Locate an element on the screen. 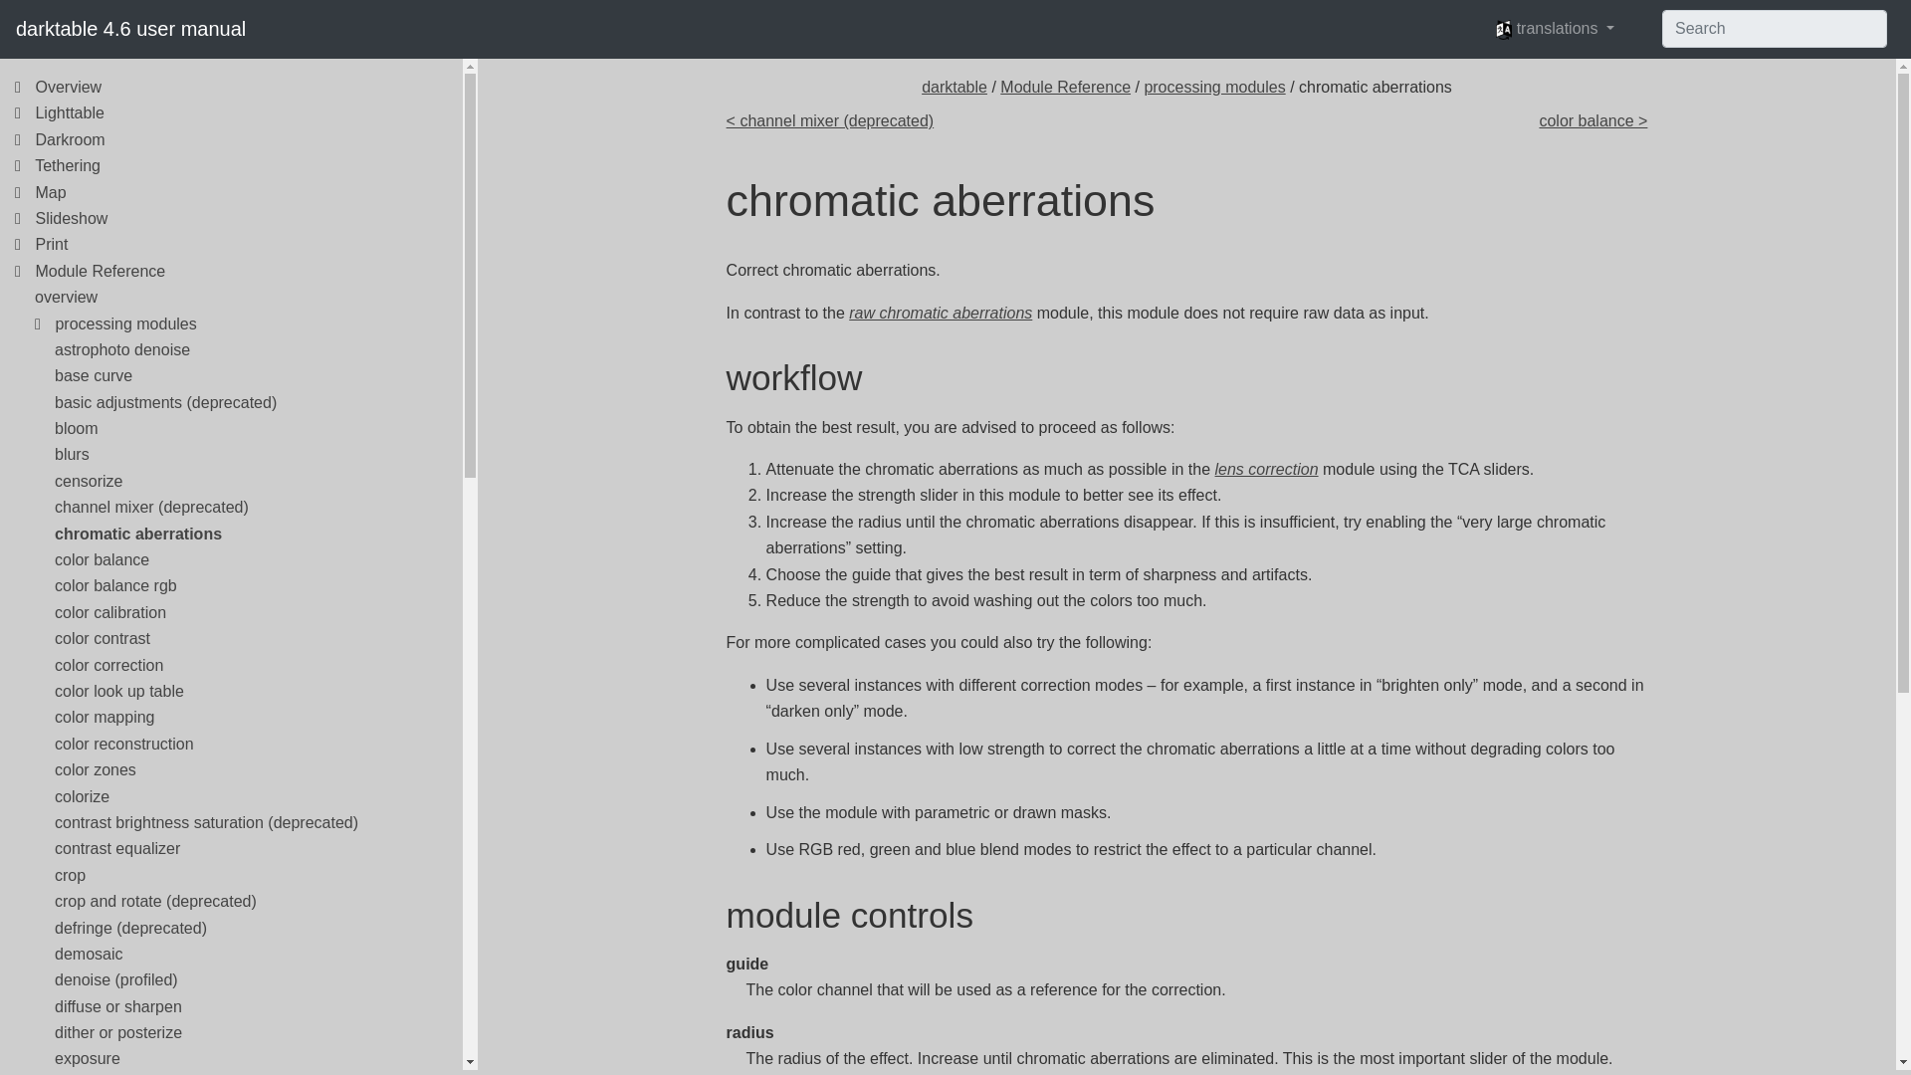  Module Reference is located at coordinates (1065, 87).